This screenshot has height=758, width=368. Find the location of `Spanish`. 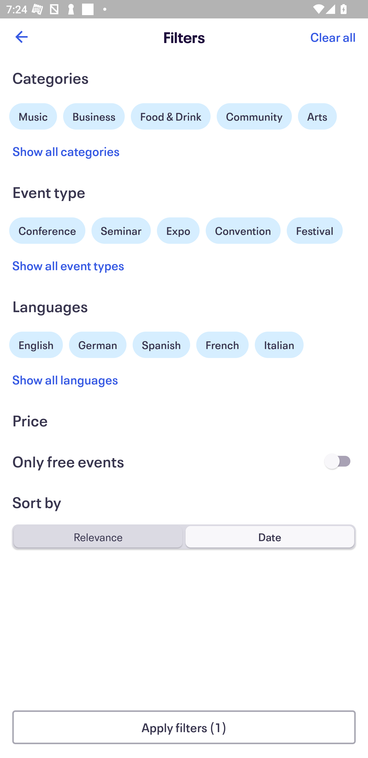

Spanish is located at coordinates (161, 345).